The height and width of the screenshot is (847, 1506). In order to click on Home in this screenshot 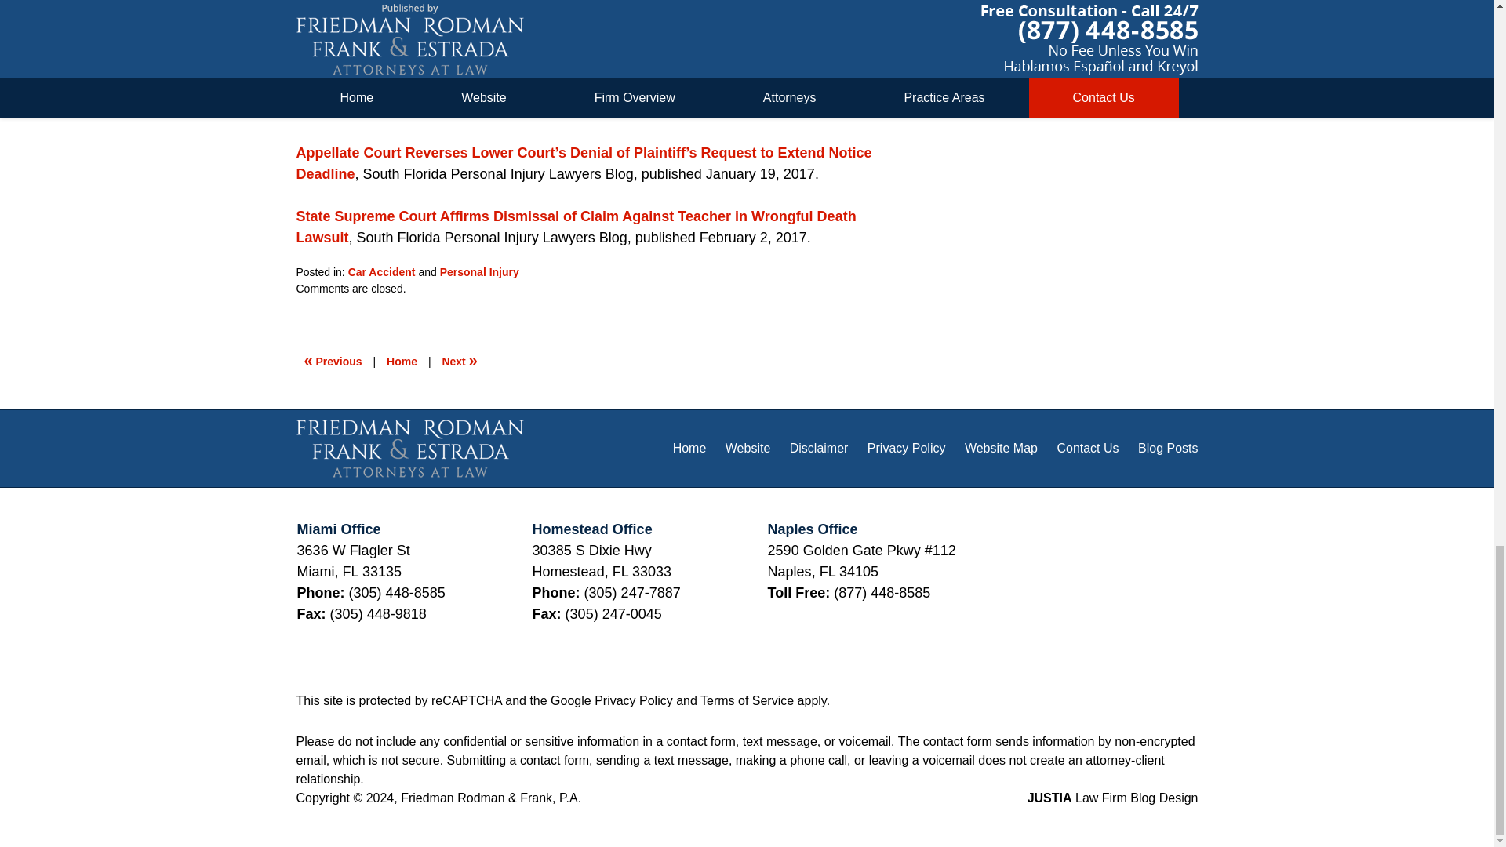, I will do `click(402, 361)`.